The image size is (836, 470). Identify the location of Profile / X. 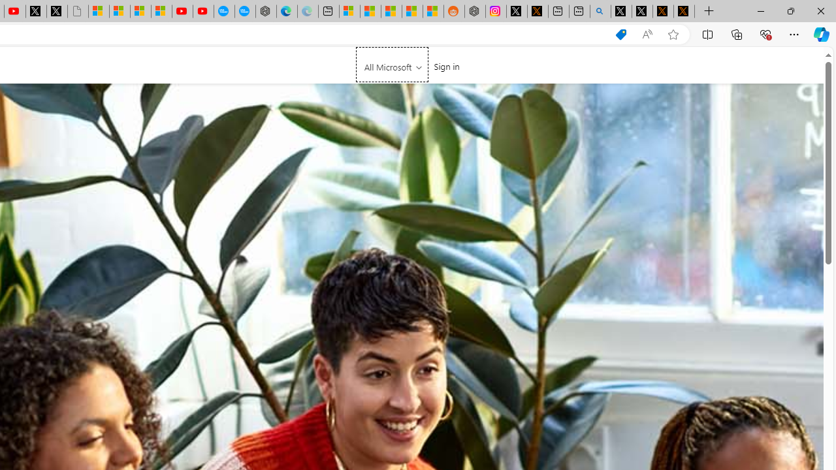
(620, 12).